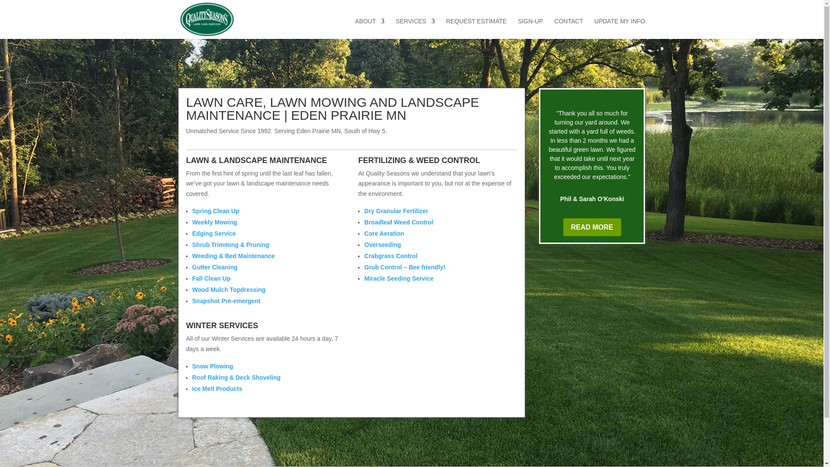 The width and height of the screenshot is (830, 467). I want to click on SIGN-UP, so click(530, 28).